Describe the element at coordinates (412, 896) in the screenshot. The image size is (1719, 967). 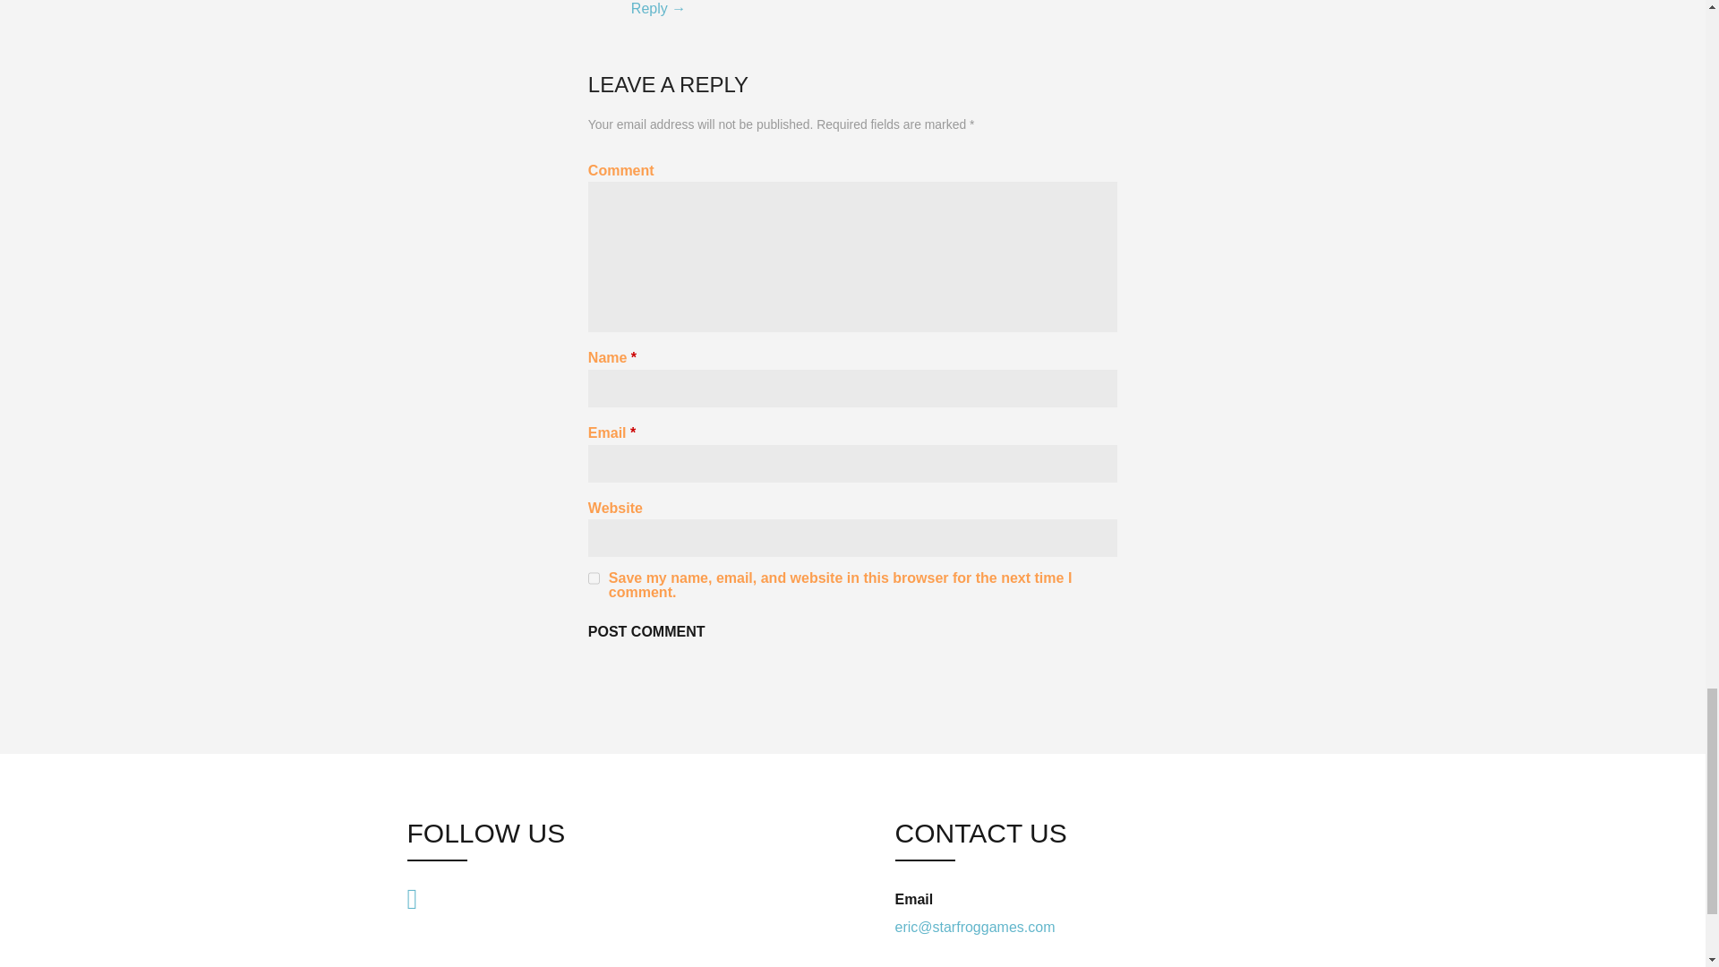
I see `Visit Star Frog Games on LinkedIn` at that location.